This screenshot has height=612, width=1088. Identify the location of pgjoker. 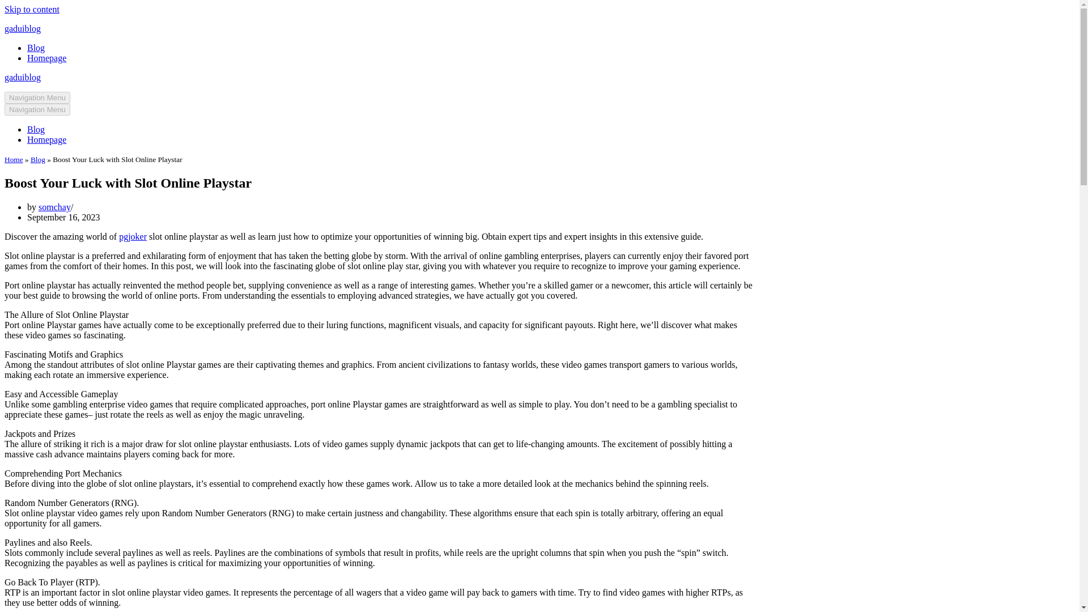
(133, 236).